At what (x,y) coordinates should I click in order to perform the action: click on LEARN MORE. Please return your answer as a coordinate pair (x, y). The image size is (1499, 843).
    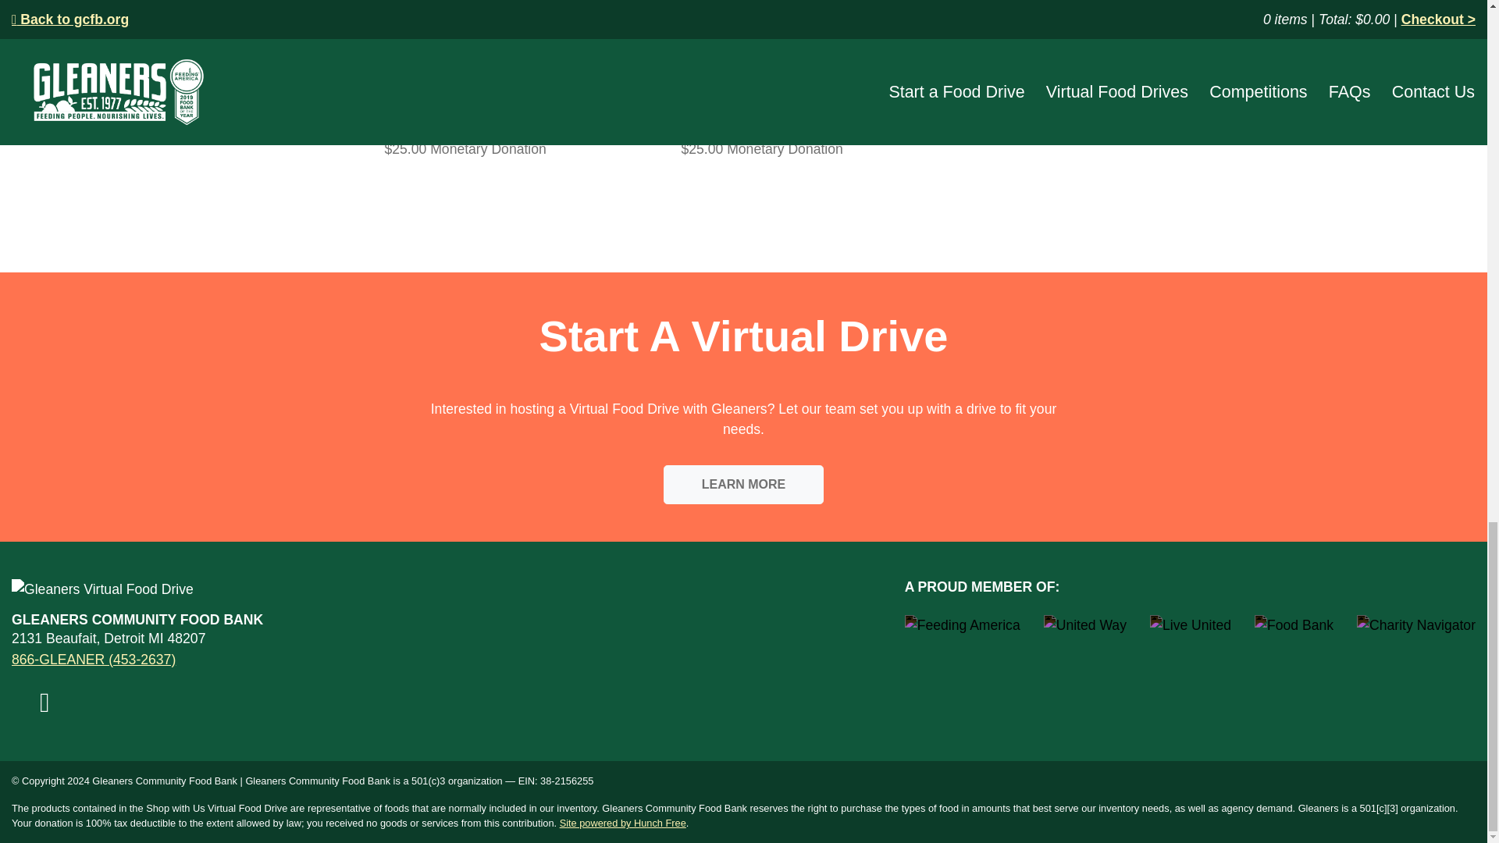
    Looking at the image, I should click on (744, 484).